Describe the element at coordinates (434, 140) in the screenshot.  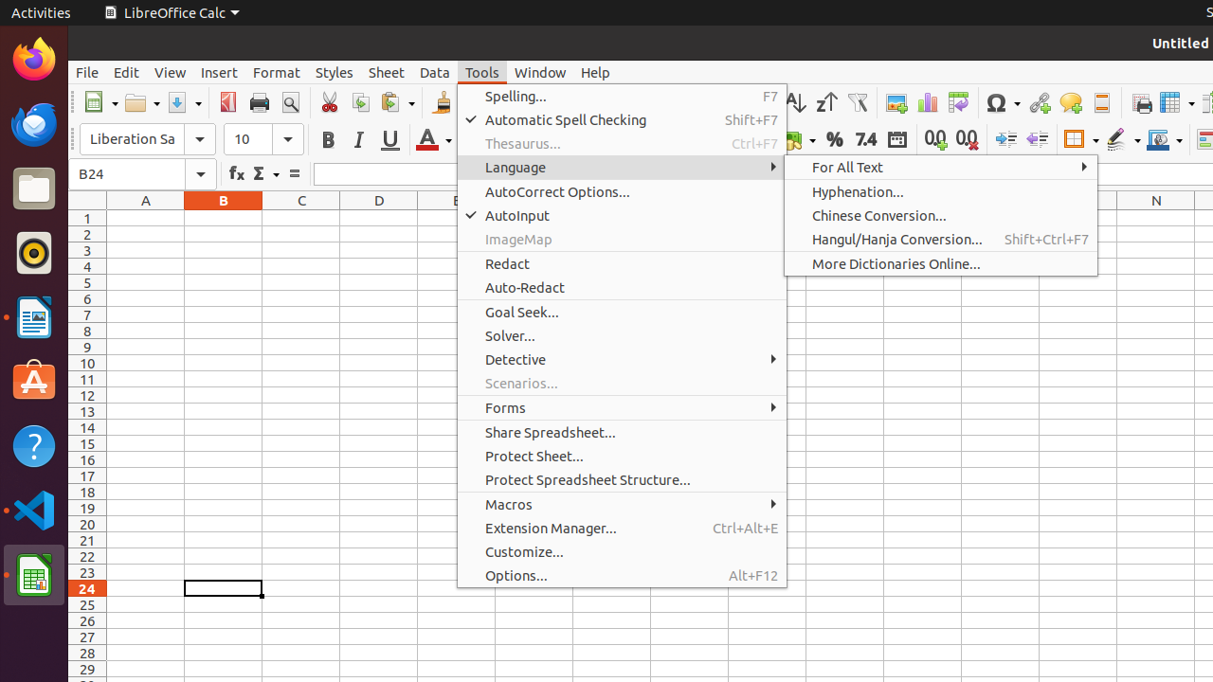
I see `Font Color` at that location.